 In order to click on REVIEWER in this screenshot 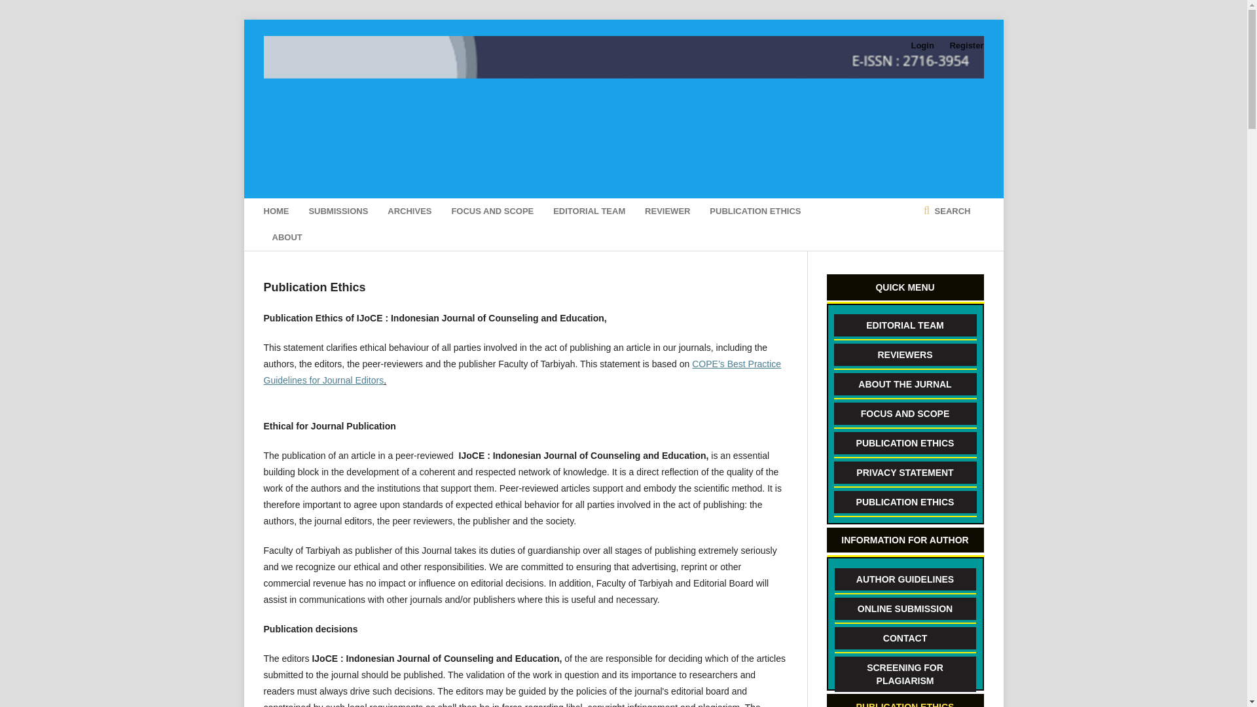, I will do `click(667, 211)`.